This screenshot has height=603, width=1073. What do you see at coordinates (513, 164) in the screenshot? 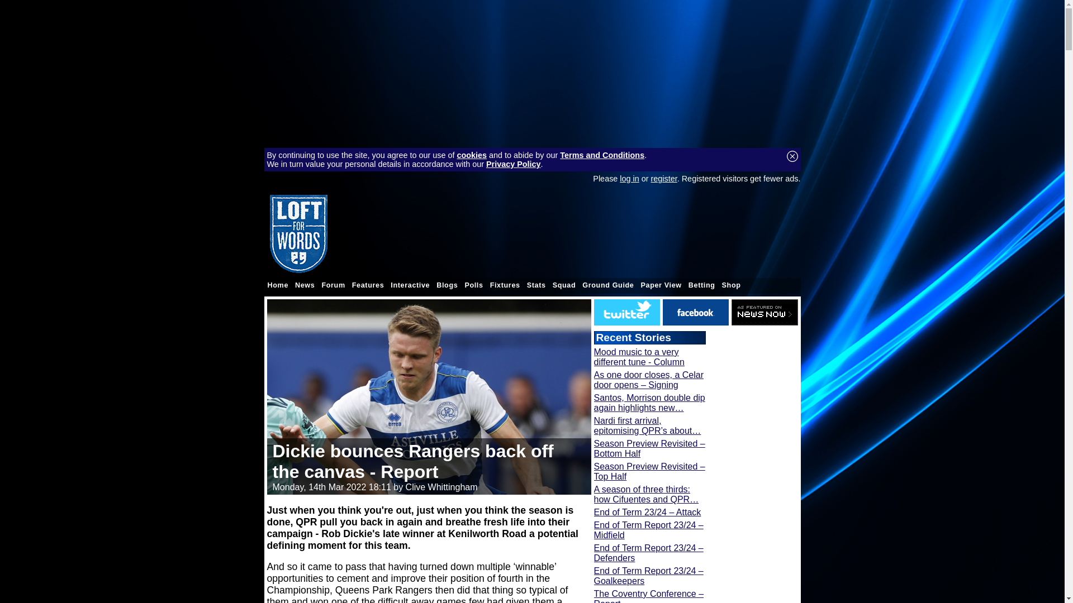
I see `Privacy Policy` at bounding box center [513, 164].